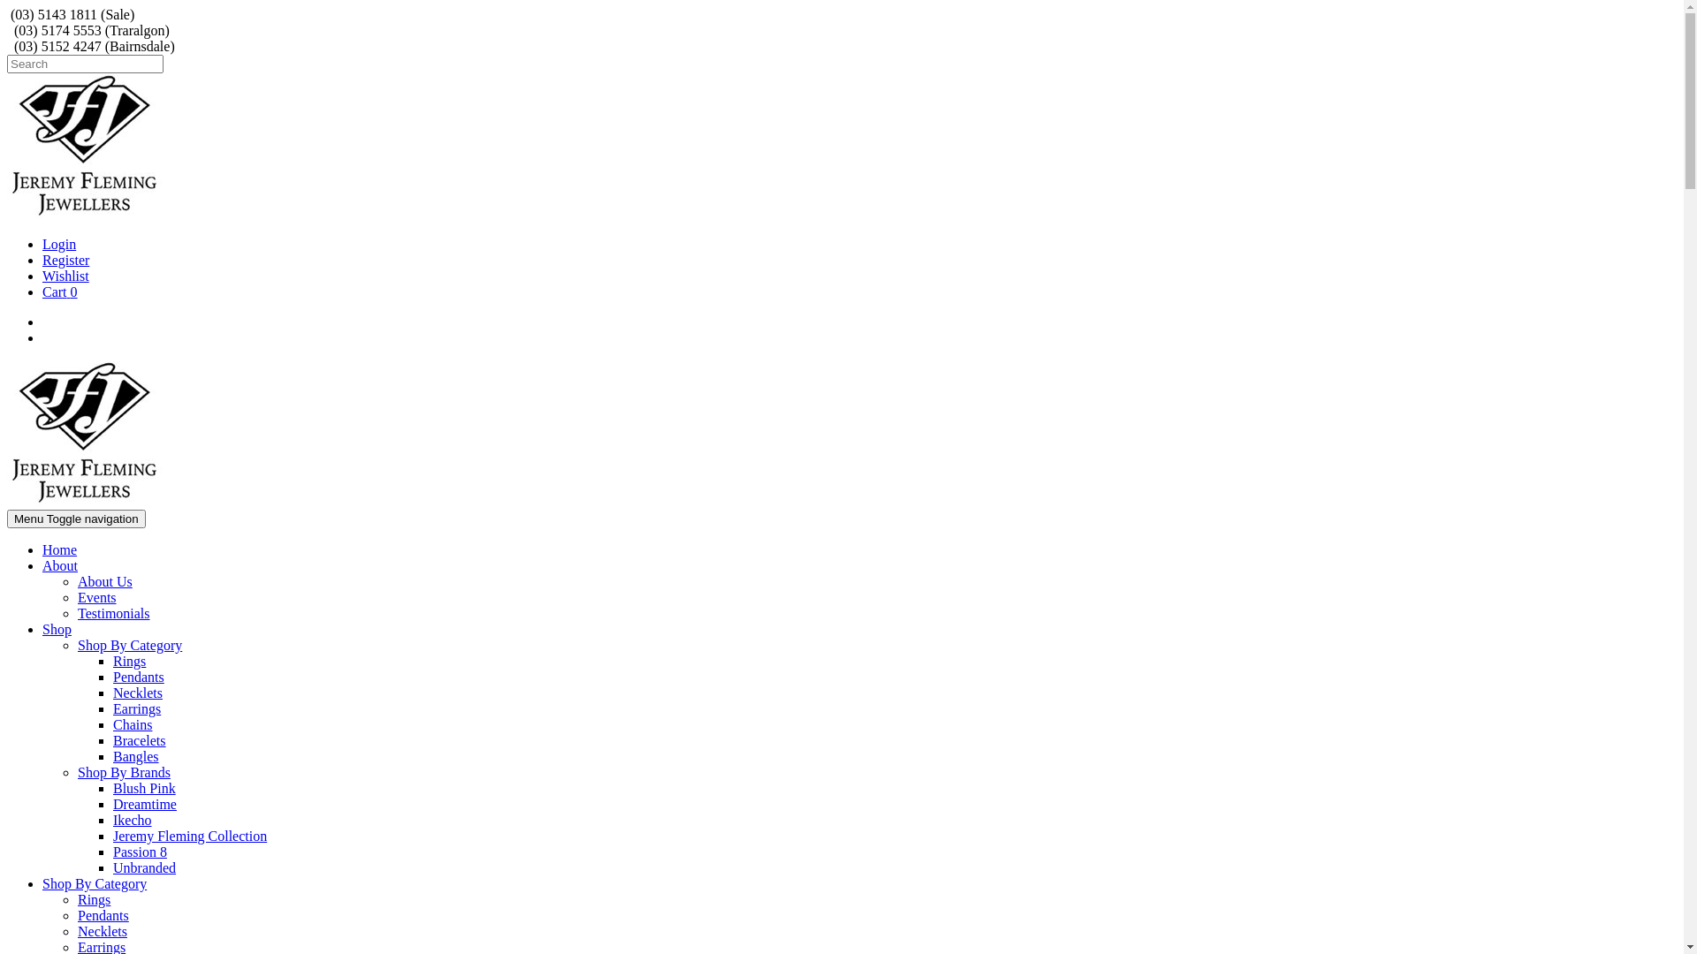  What do you see at coordinates (57, 629) in the screenshot?
I see `Shop` at bounding box center [57, 629].